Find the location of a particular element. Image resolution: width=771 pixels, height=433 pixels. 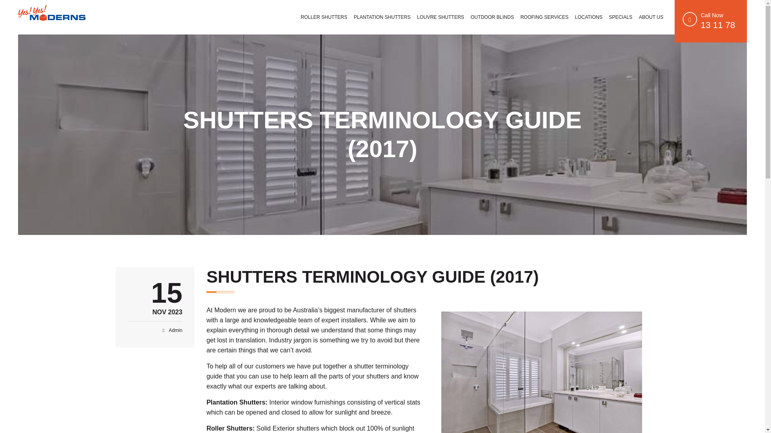

SPECIALS is located at coordinates (620, 17).